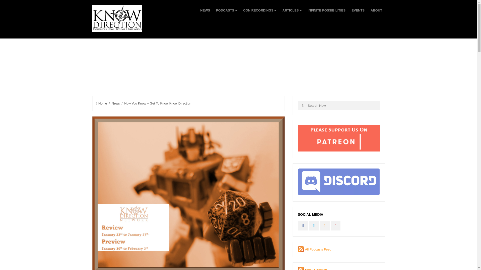 This screenshot has height=270, width=481. I want to click on EVENTS, so click(358, 10).